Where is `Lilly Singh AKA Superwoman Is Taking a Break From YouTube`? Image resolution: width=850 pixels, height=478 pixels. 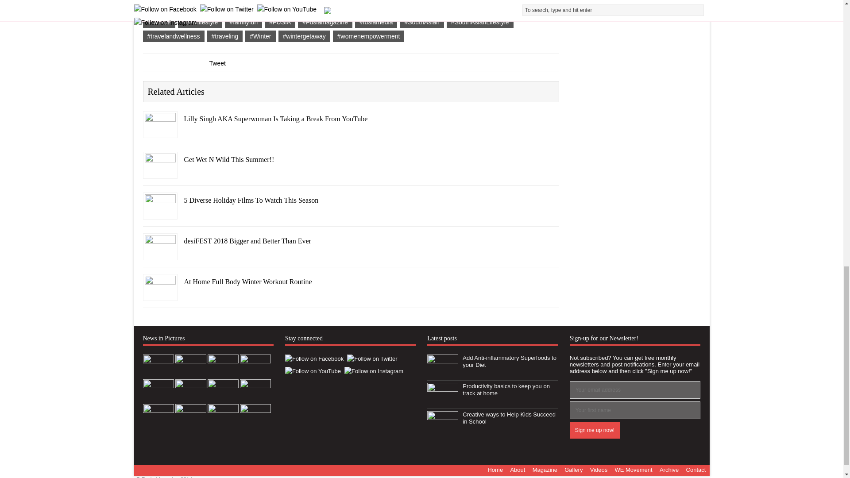 Lilly Singh AKA Superwoman Is Taking a Break From YouTube is located at coordinates (159, 131).